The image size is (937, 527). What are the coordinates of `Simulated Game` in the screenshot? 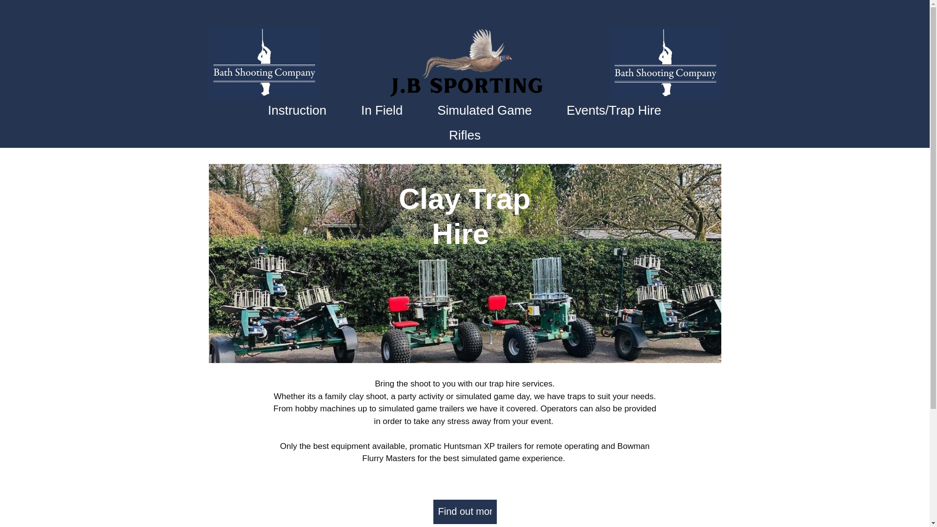 It's located at (484, 110).